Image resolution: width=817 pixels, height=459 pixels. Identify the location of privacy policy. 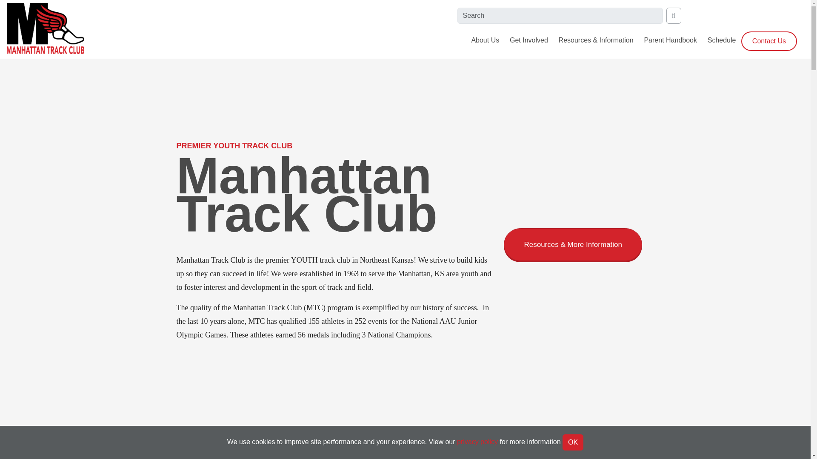
(477, 442).